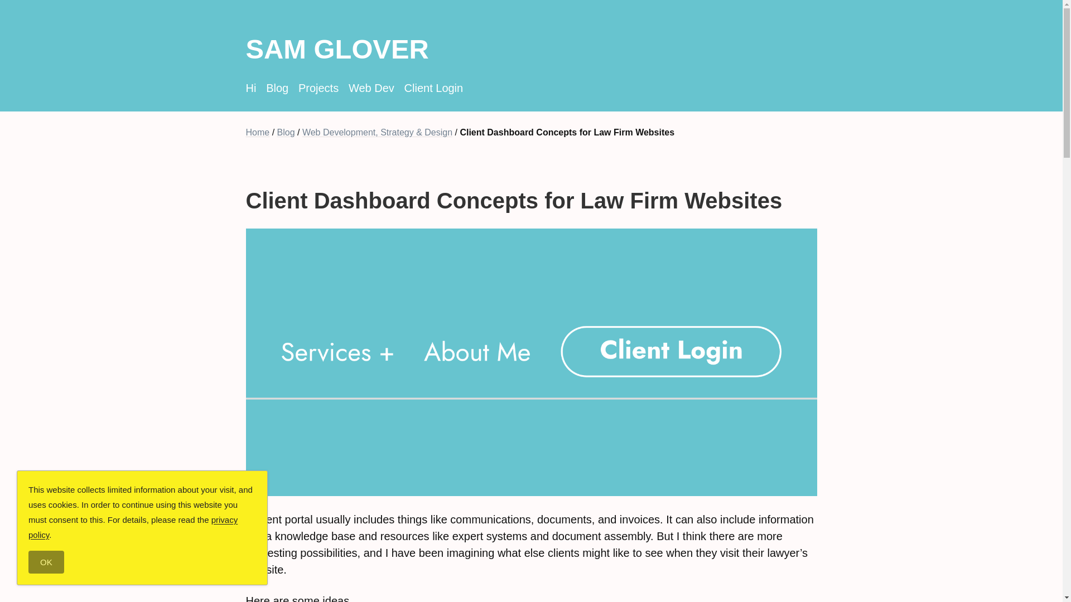 The height and width of the screenshot is (602, 1071). What do you see at coordinates (277, 88) in the screenshot?
I see `Blog` at bounding box center [277, 88].